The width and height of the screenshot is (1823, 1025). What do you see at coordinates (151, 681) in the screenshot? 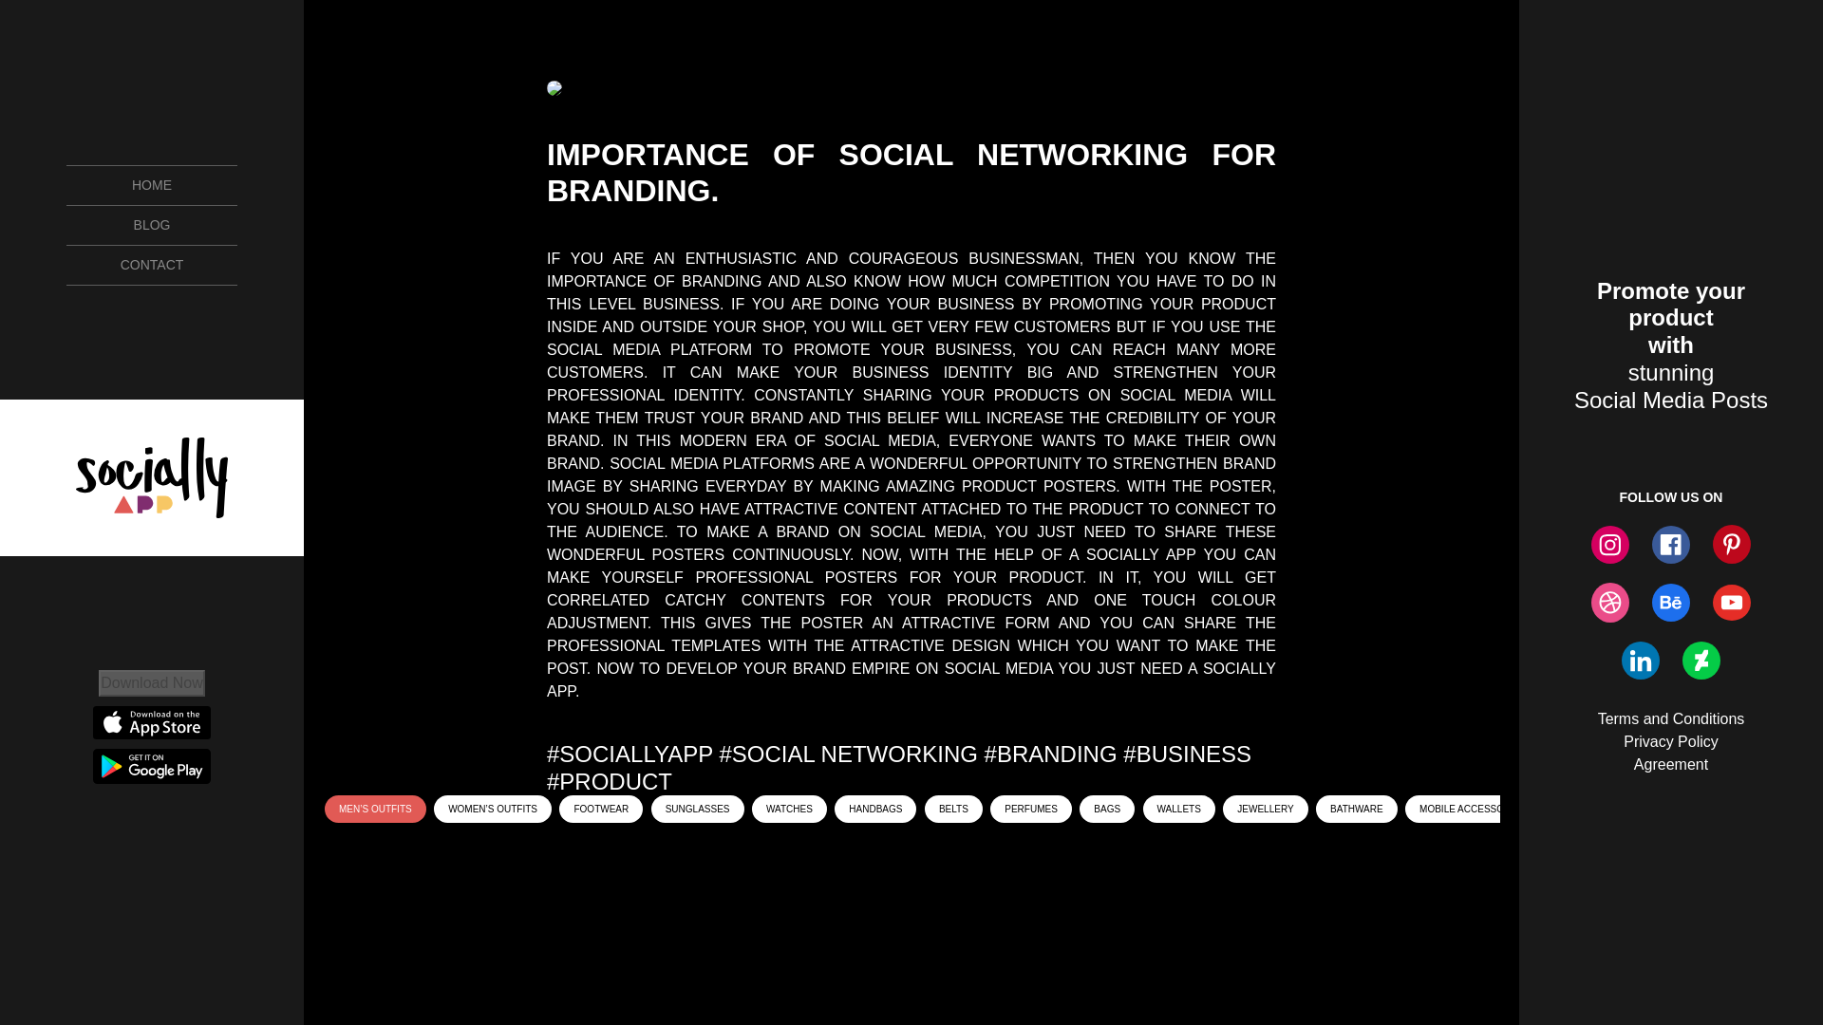
I see `Download Now` at bounding box center [151, 681].